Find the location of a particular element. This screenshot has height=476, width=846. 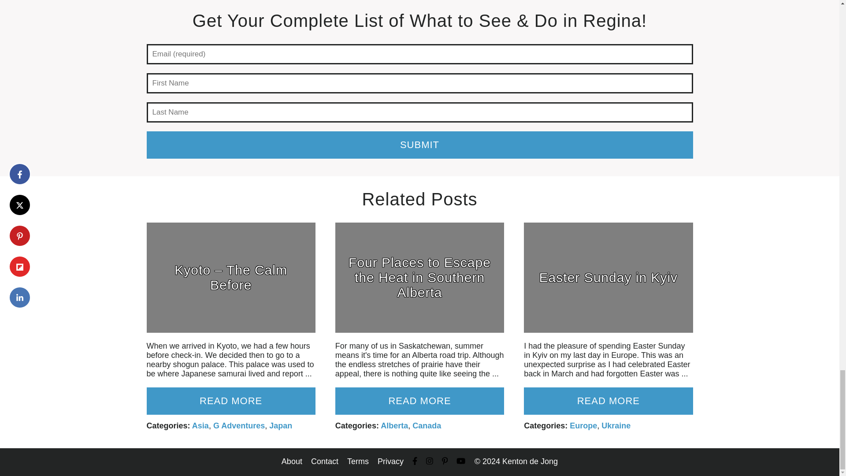

Japan is located at coordinates (280, 426).